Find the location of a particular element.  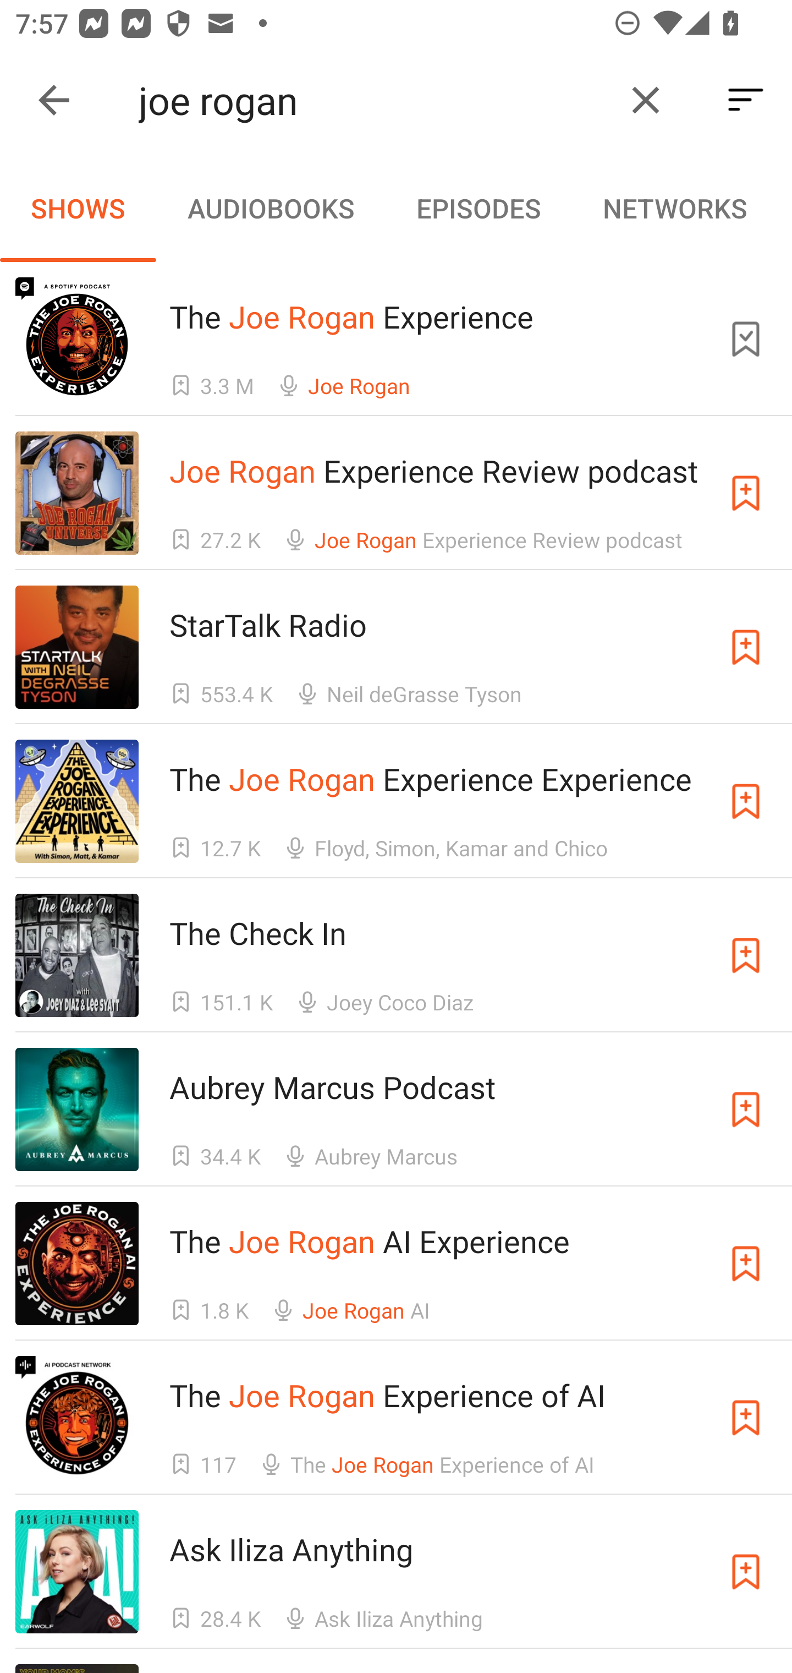

Sort By is located at coordinates (746, 100).